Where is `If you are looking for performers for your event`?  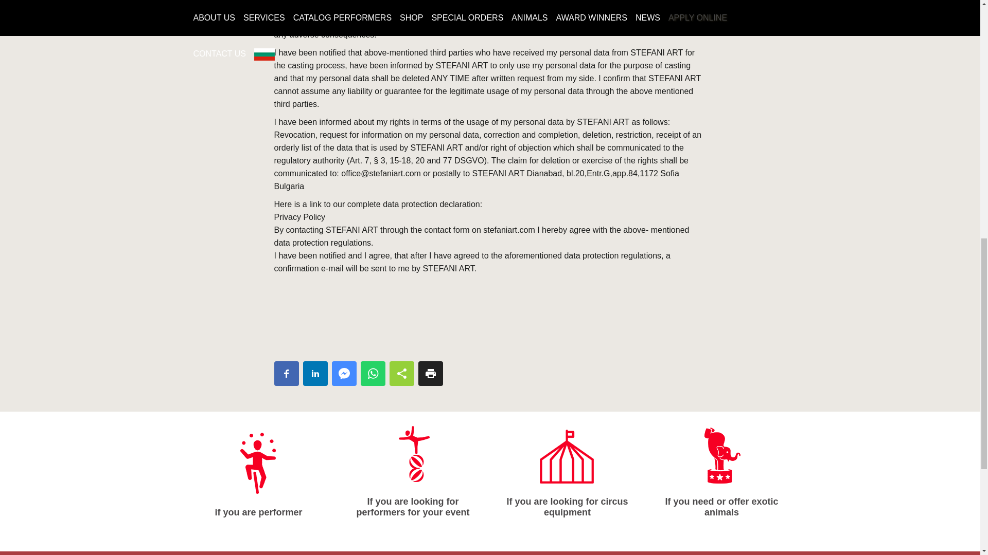
If you are looking for performers for your event is located at coordinates (413, 469).